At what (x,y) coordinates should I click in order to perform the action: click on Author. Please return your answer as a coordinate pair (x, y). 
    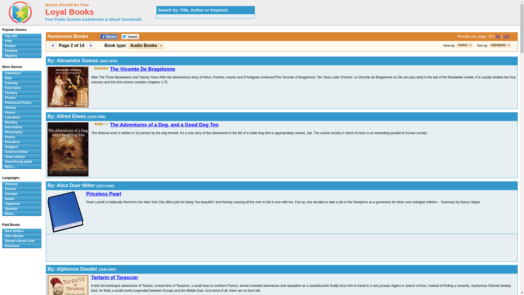
    Looking at the image, I should click on (463, 45).